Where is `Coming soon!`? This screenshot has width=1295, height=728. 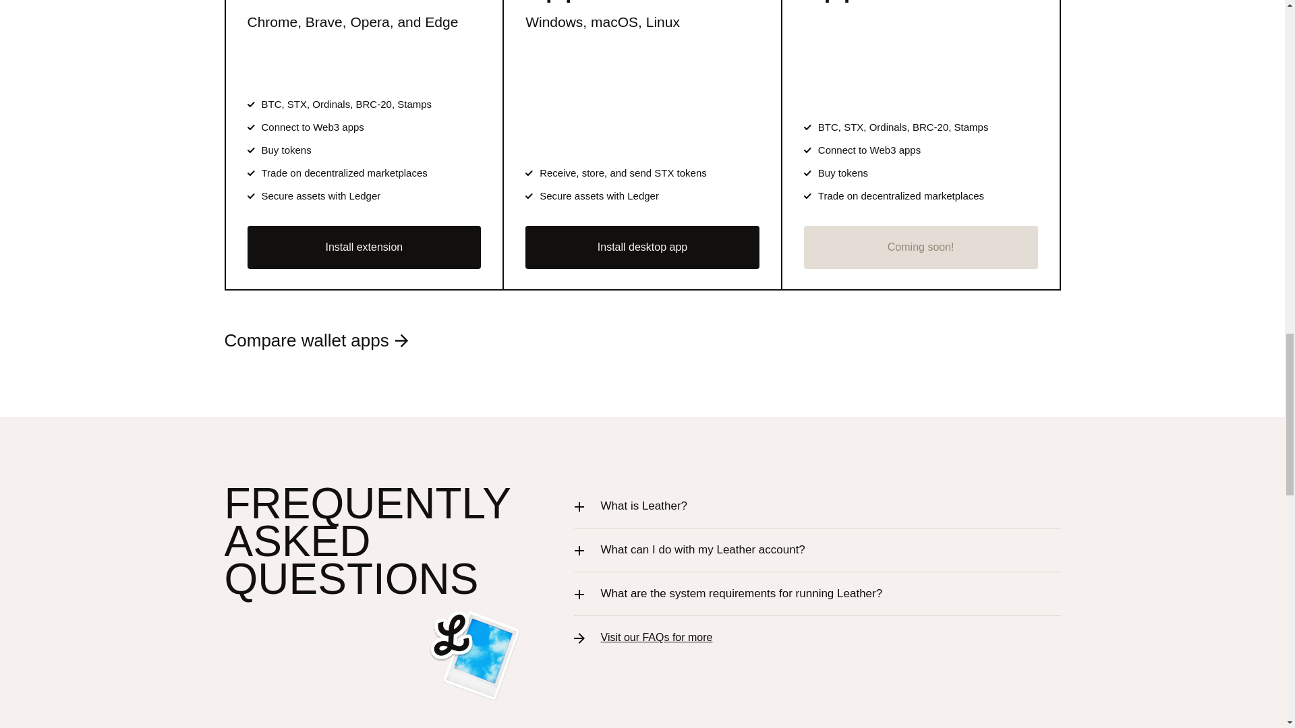 Coming soon! is located at coordinates (921, 247).